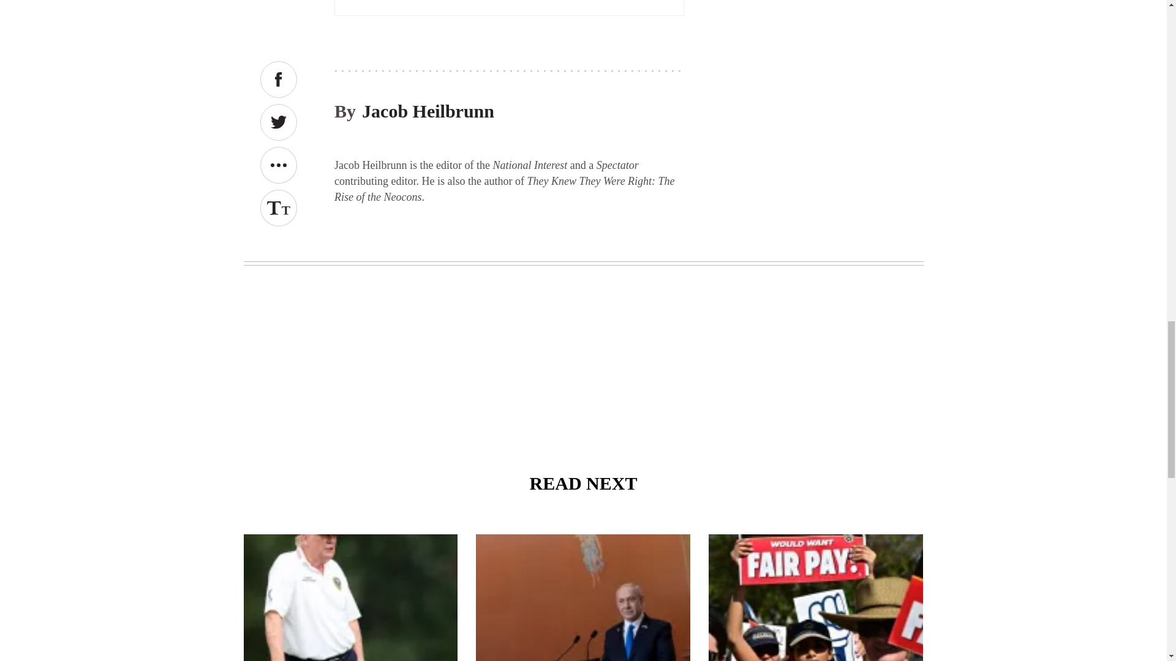 This screenshot has height=661, width=1176. Describe the element at coordinates (428, 111) in the screenshot. I see `Jacob Heilbrunn` at that location.